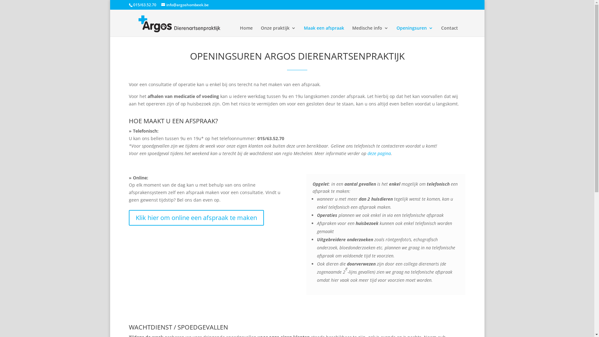 This screenshot has height=337, width=599. What do you see at coordinates (450, 31) in the screenshot?
I see `Contact` at bounding box center [450, 31].